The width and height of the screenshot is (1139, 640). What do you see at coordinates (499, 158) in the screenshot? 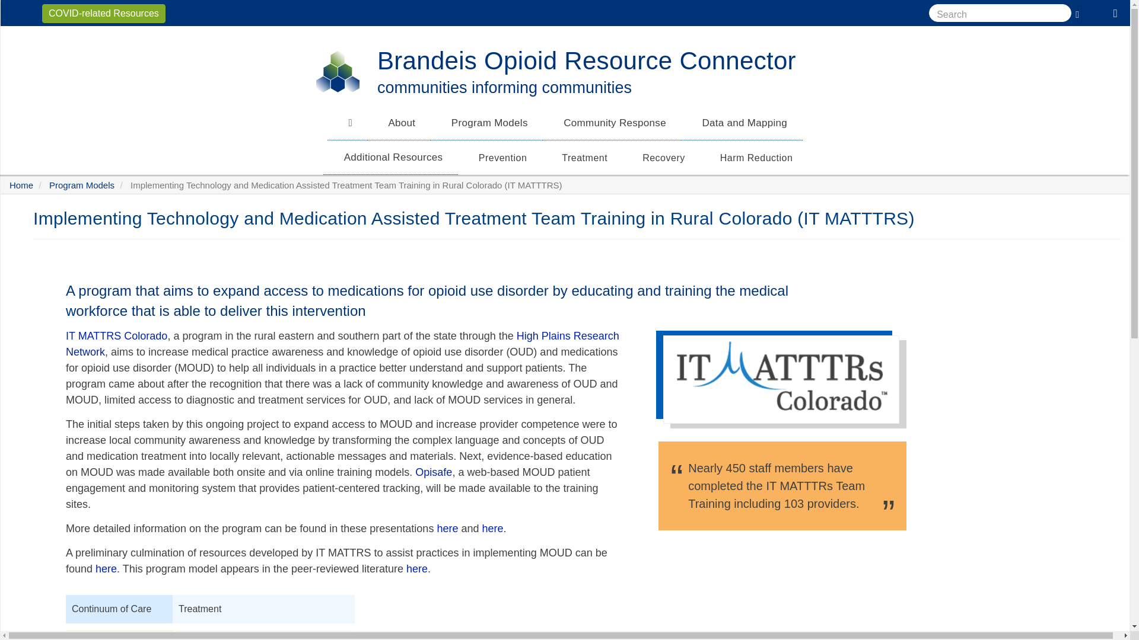
I see `Prevention` at bounding box center [499, 158].